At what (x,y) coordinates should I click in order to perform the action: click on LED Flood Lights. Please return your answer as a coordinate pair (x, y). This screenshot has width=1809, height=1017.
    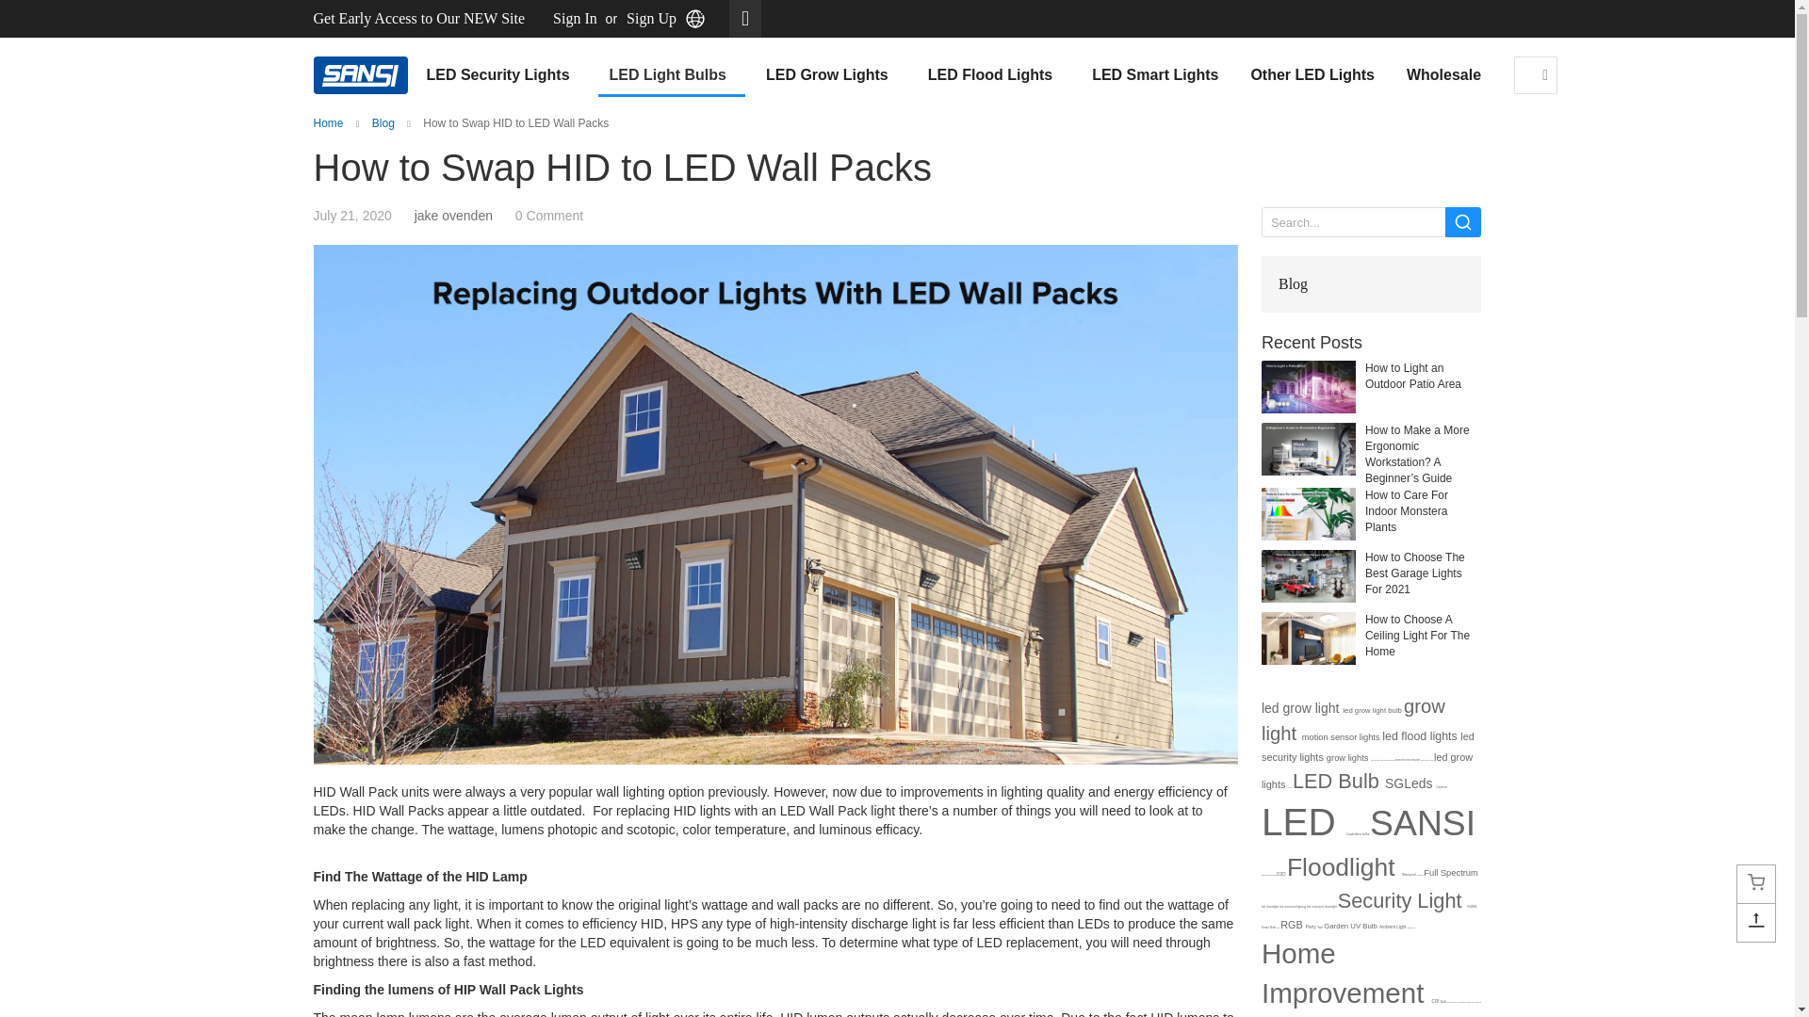
    Looking at the image, I should click on (993, 75).